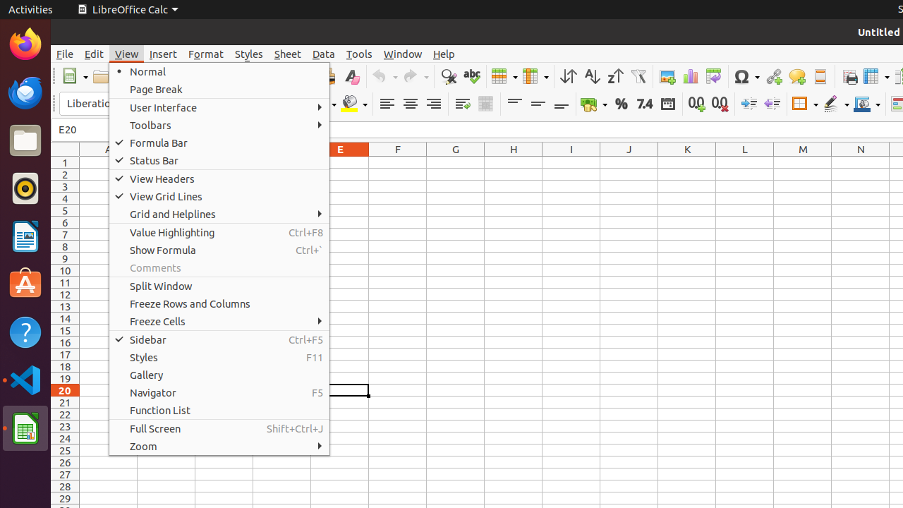 The height and width of the screenshot is (508, 903). What do you see at coordinates (360, 54) in the screenshot?
I see `Tools` at bounding box center [360, 54].